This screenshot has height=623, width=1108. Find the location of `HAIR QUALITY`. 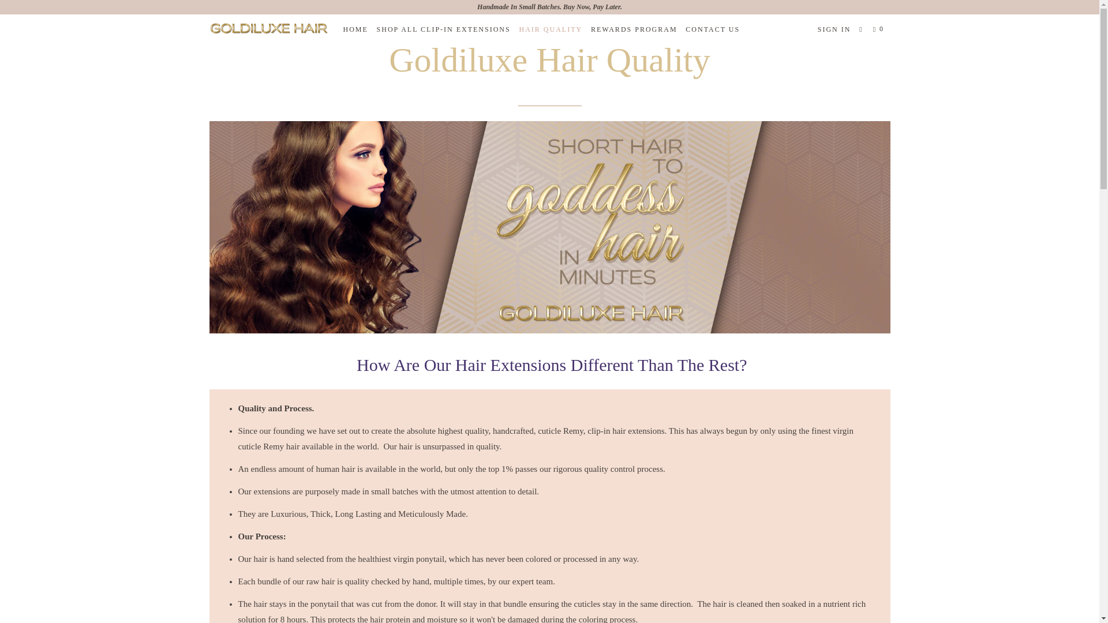

HAIR QUALITY is located at coordinates (551, 29).